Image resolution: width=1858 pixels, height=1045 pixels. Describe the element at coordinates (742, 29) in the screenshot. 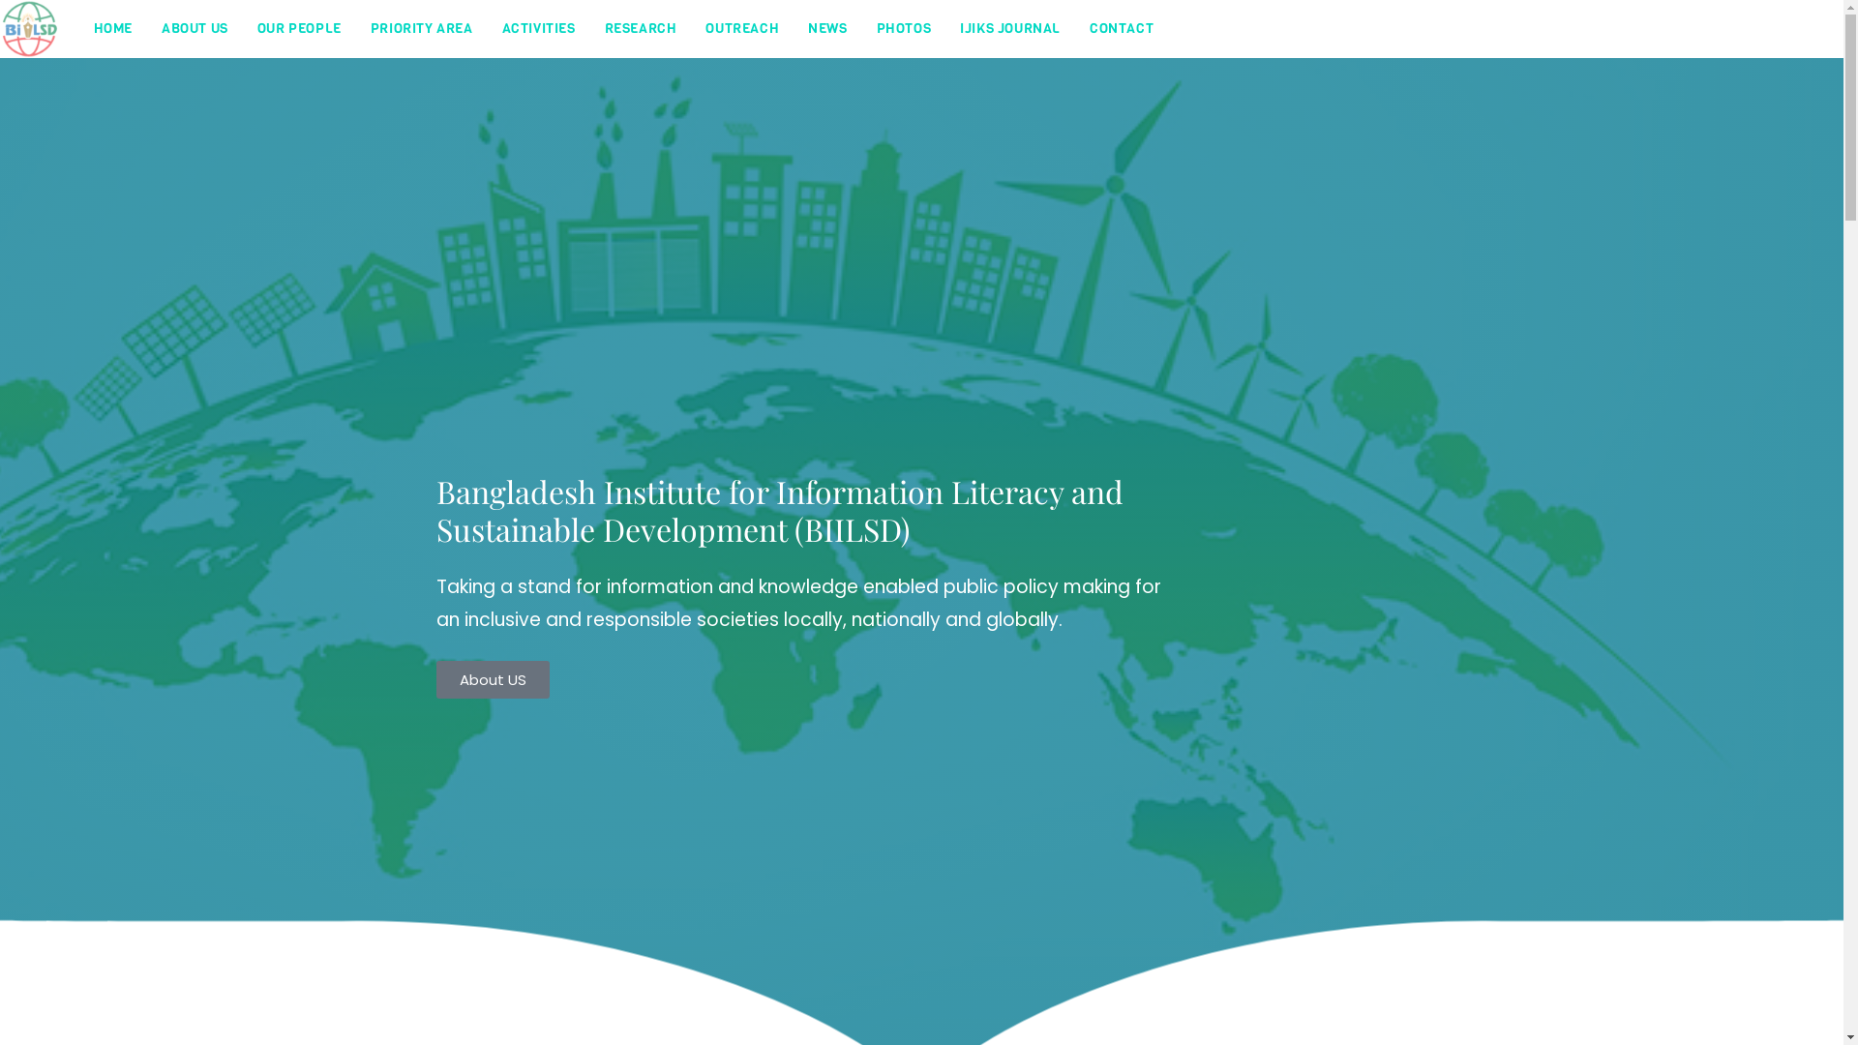

I see `OUTREACH` at that location.